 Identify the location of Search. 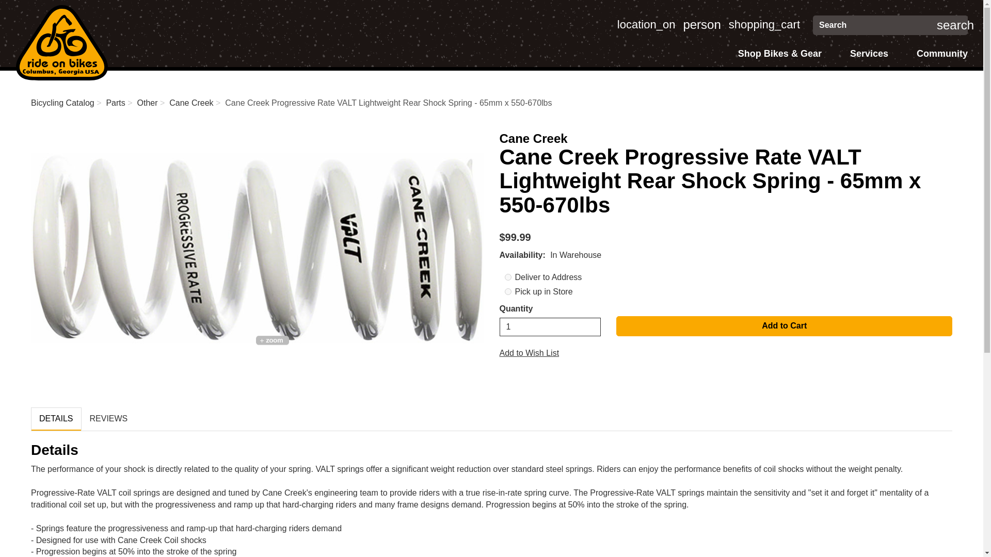
(955, 25).